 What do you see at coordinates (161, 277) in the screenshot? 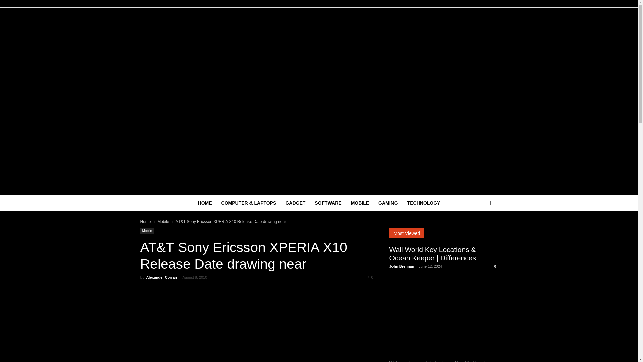
I see `Alexander Corran` at bounding box center [161, 277].